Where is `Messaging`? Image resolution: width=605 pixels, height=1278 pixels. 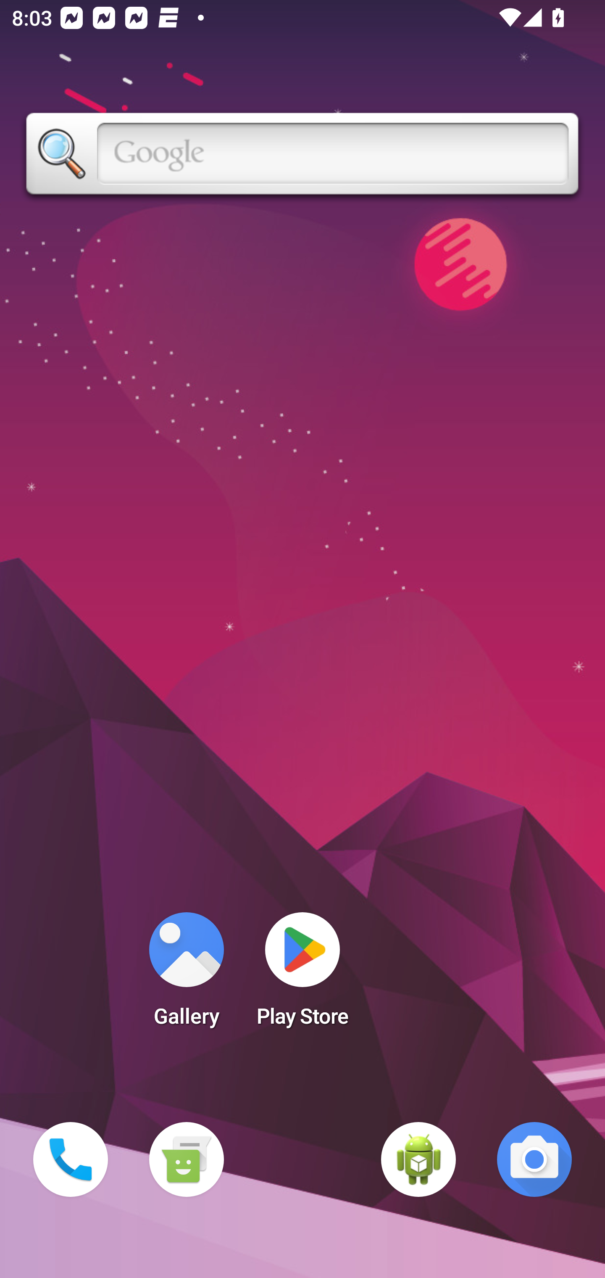
Messaging is located at coordinates (186, 1159).